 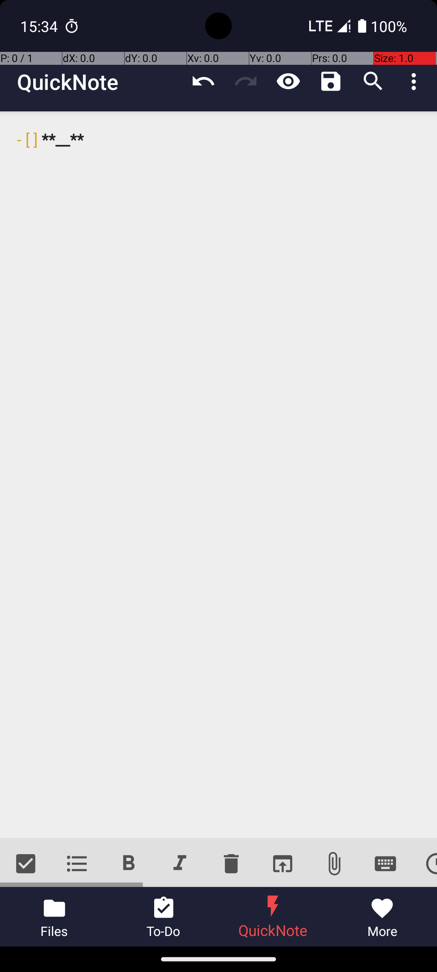 What do you see at coordinates (218, 475) in the screenshot?
I see `- [ ] **__**` at bounding box center [218, 475].